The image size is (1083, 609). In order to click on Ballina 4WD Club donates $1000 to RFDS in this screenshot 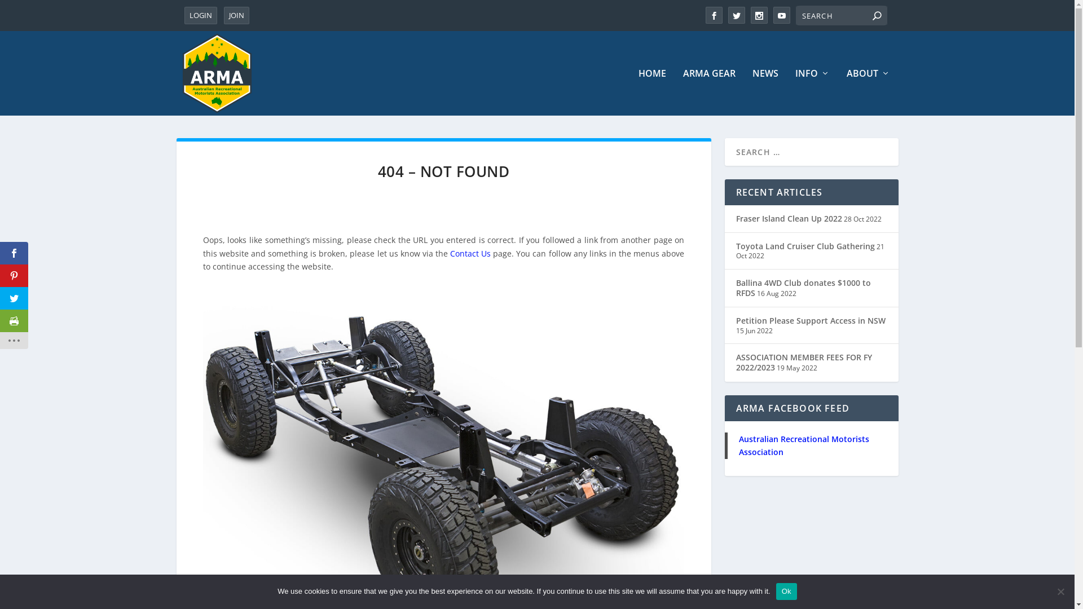, I will do `click(803, 288)`.